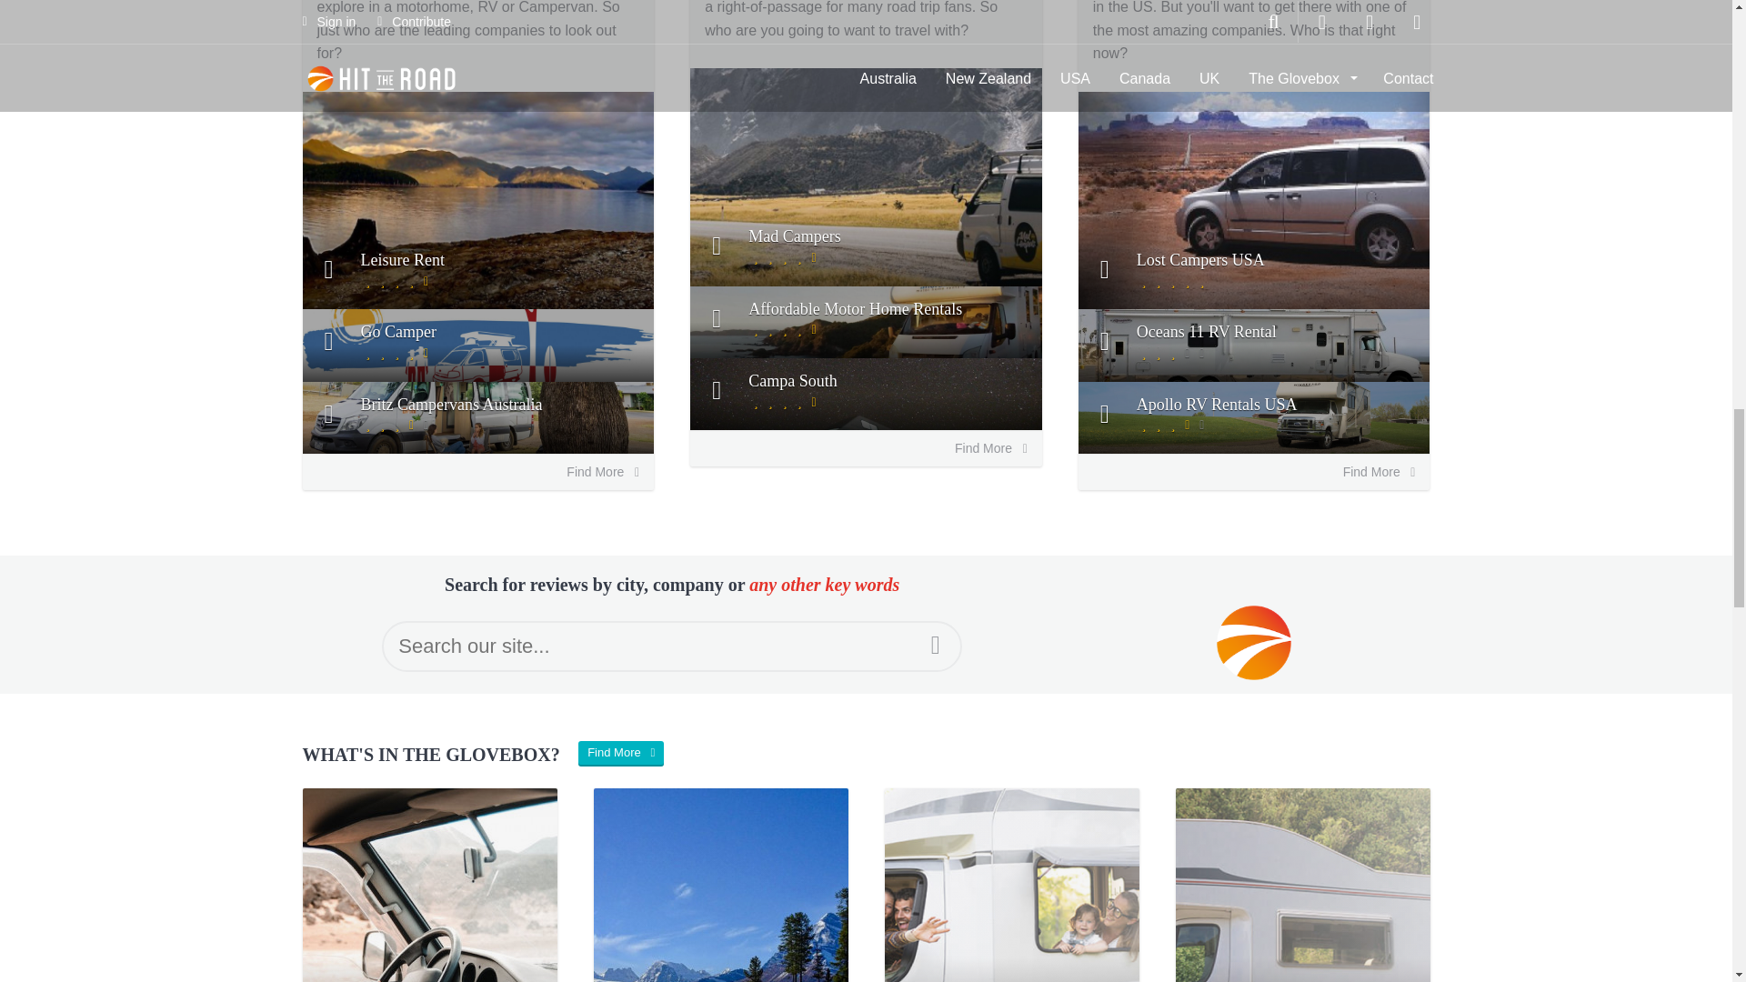  I want to click on 5.0, so click(784, 329).